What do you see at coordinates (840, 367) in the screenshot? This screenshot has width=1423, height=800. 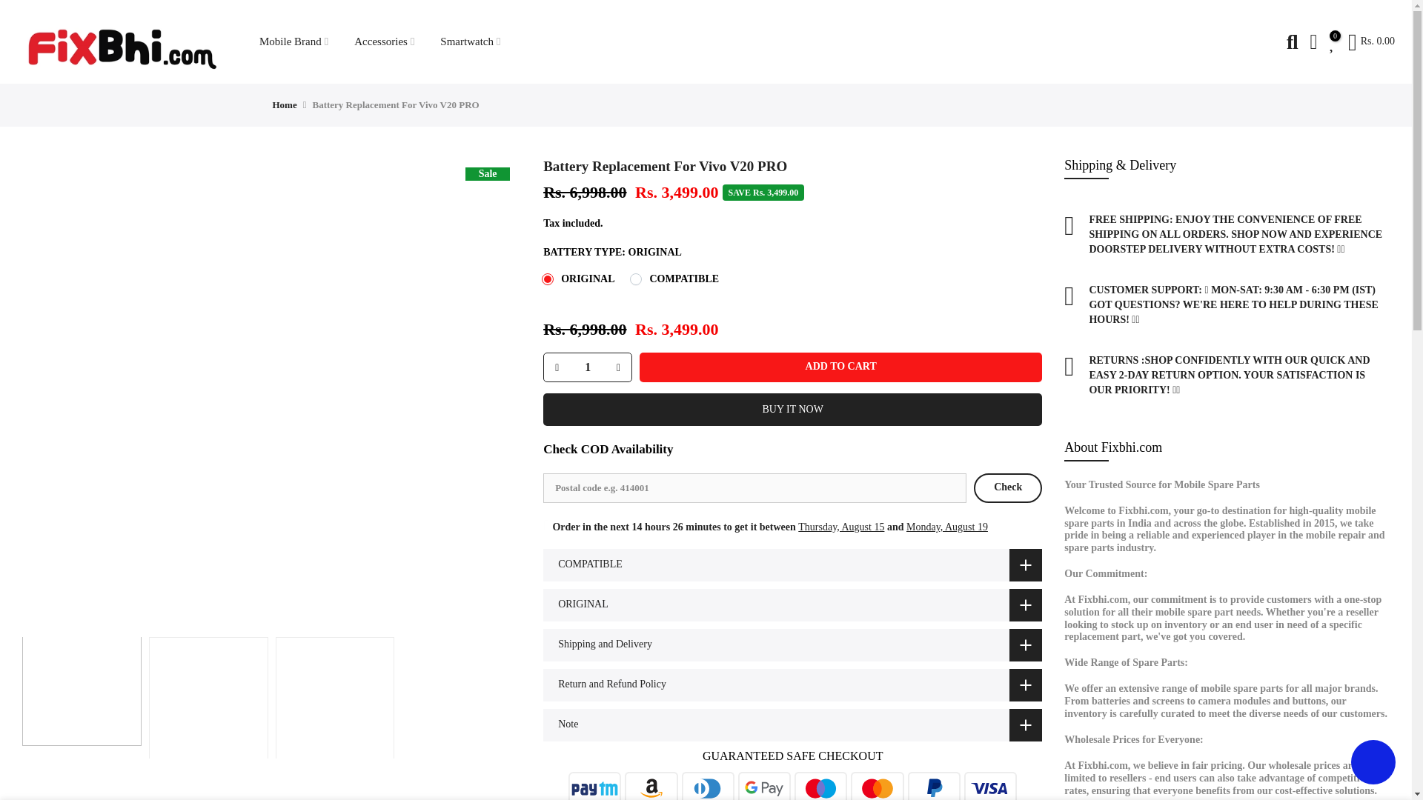 I see `ADD TO CART` at bounding box center [840, 367].